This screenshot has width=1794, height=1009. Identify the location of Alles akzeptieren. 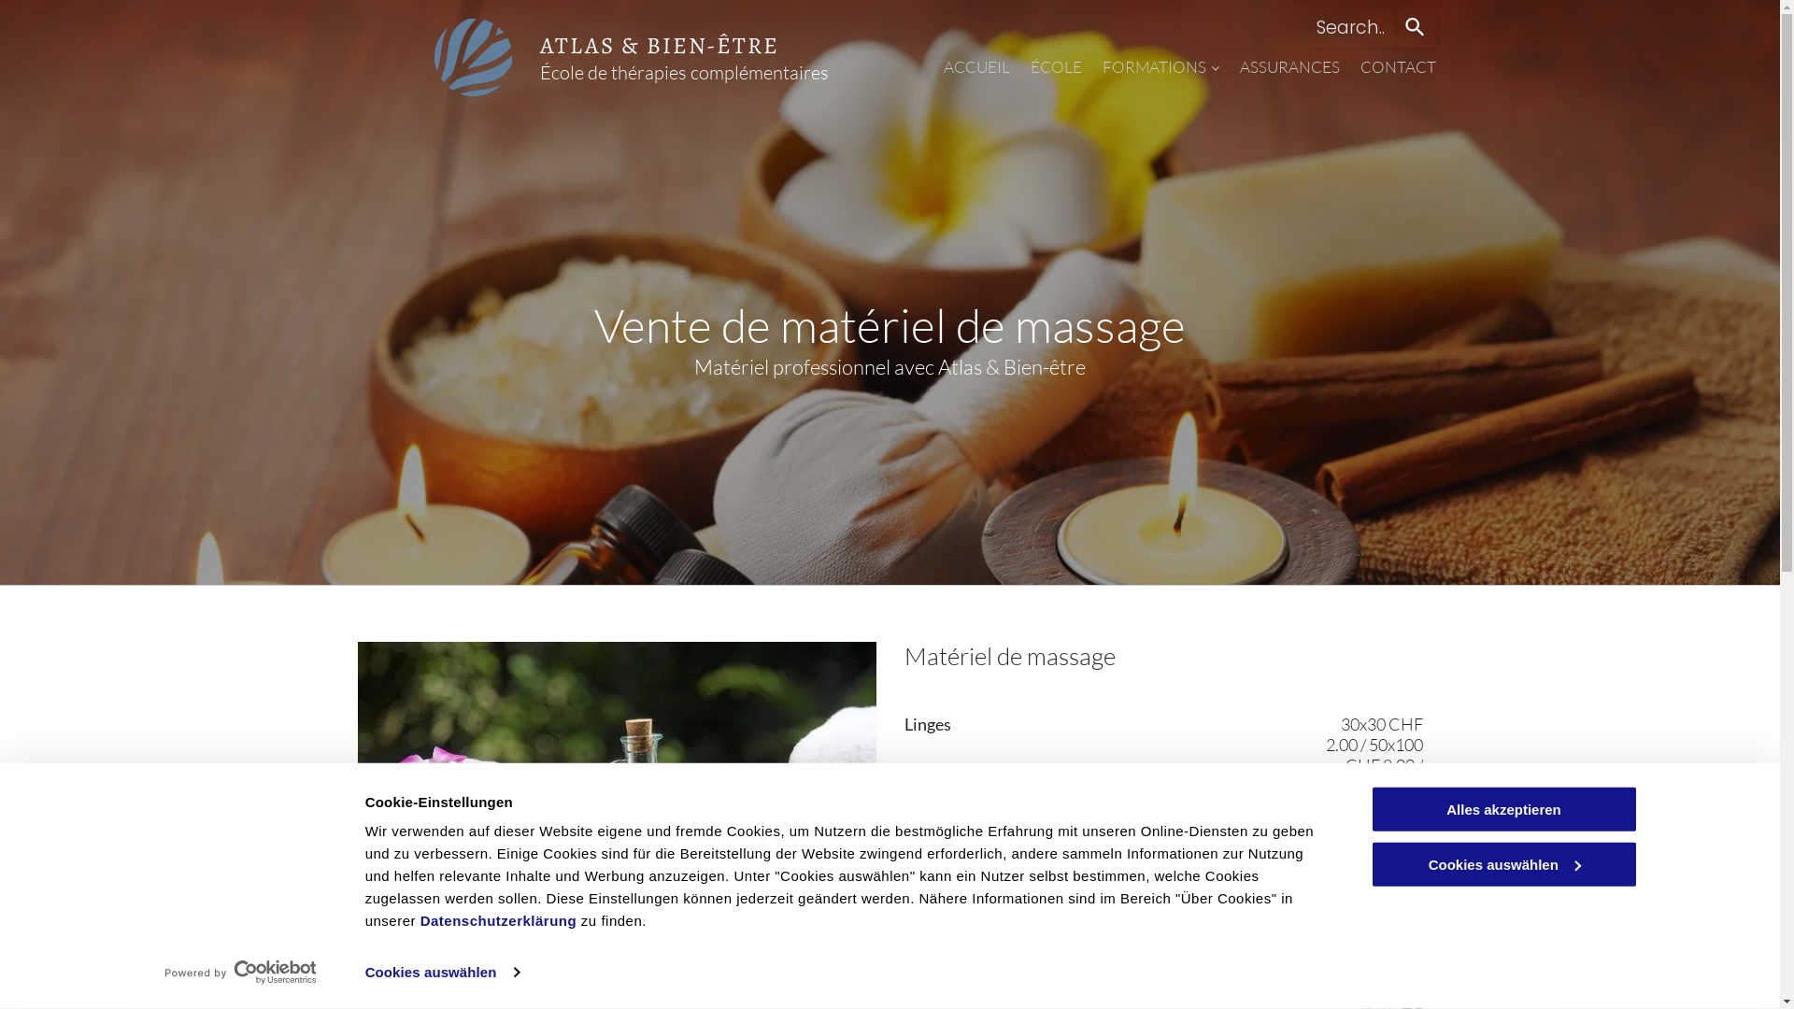
(1503, 809).